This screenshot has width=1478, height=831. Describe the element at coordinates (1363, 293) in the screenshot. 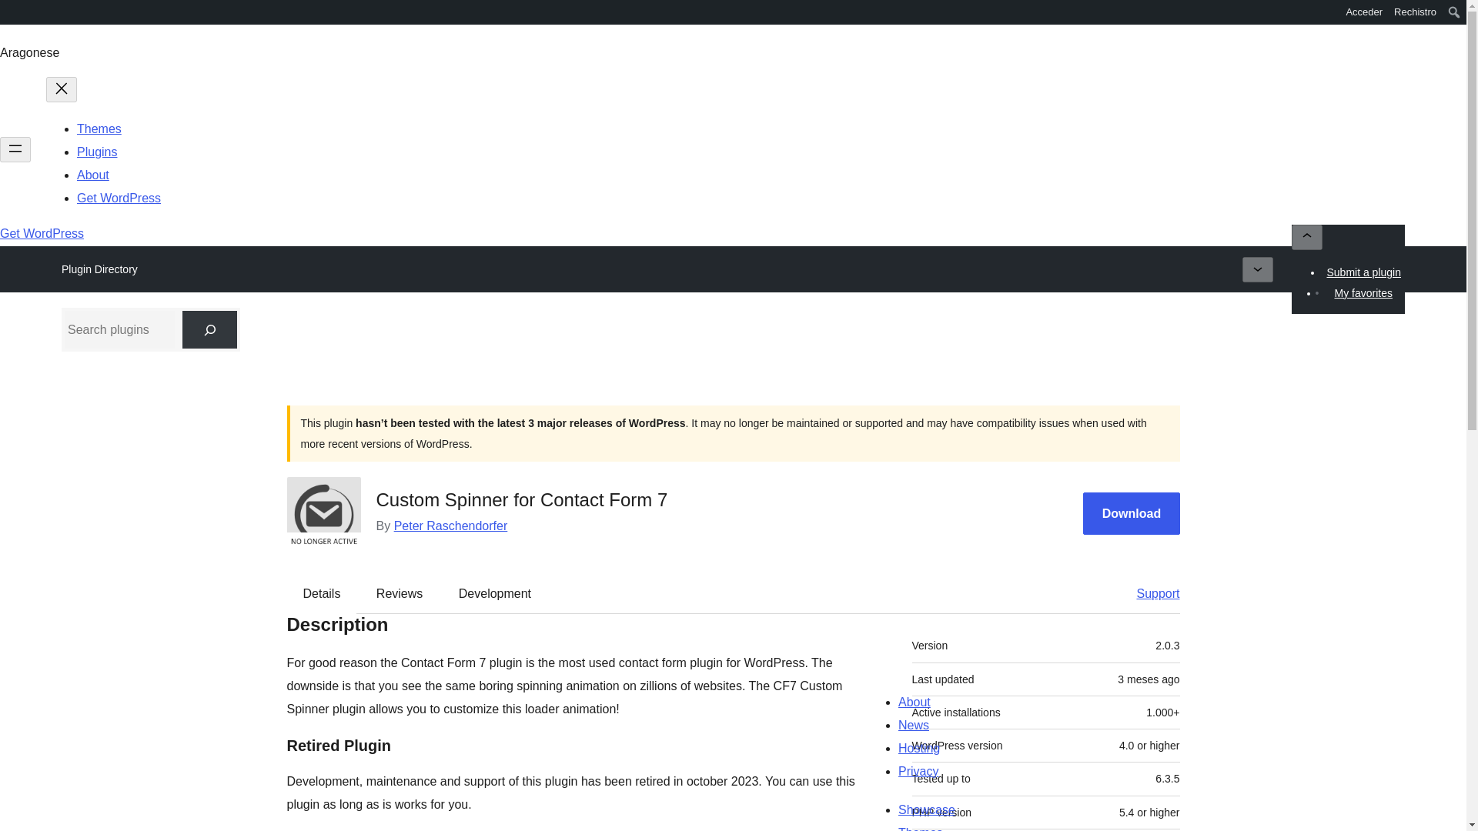

I see `My favorites` at that location.